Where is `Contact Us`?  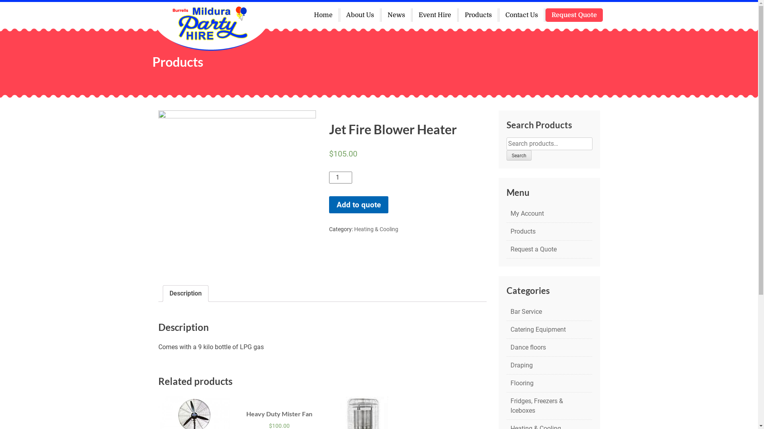
Contact Us is located at coordinates (521, 15).